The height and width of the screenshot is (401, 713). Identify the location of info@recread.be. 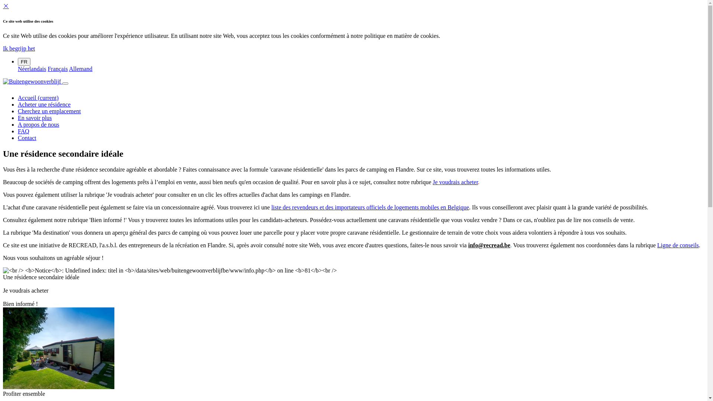
(489, 245).